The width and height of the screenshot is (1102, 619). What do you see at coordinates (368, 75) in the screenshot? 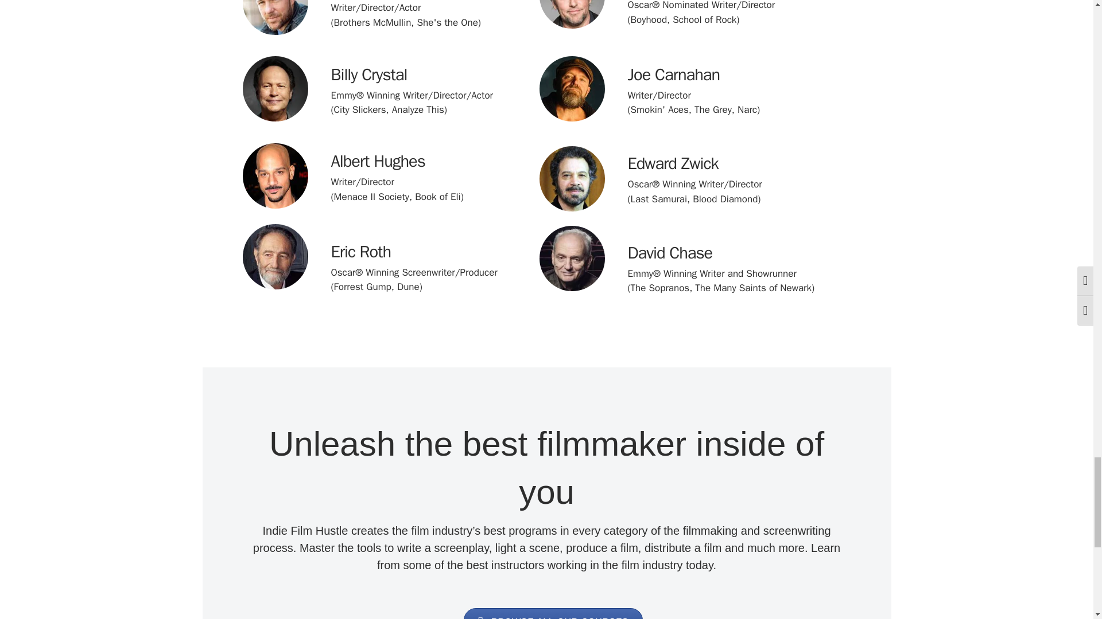
I see `Billy Crystal` at bounding box center [368, 75].